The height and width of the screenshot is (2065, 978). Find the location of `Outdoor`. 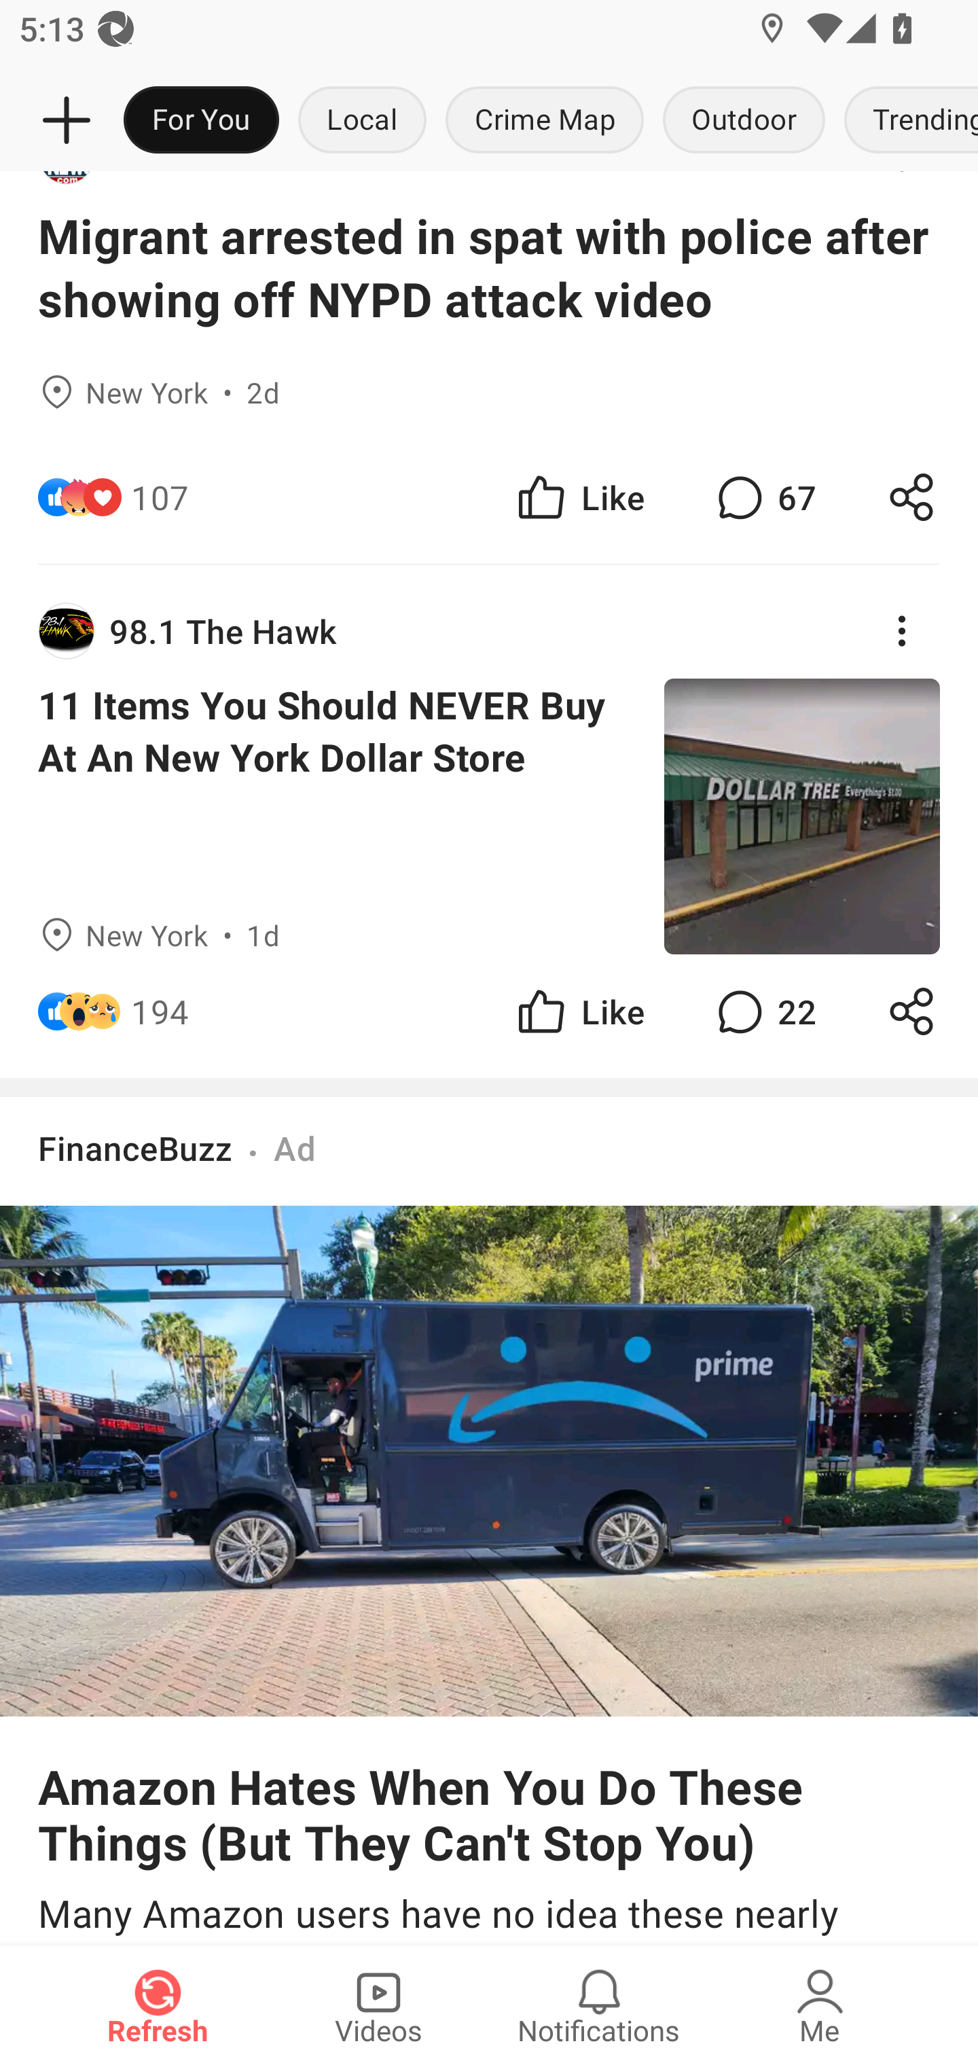

Outdoor is located at coordinates (743, 121).